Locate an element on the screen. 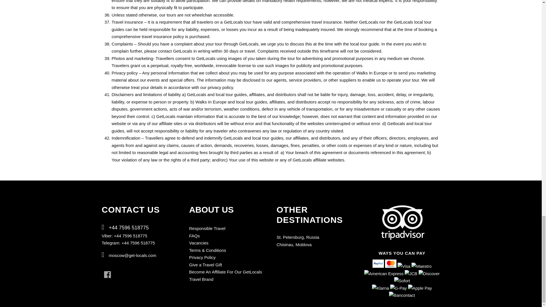 The width and height of the screenshot is (546, 307). Privacy Policy is located at coordinates (202, 257).